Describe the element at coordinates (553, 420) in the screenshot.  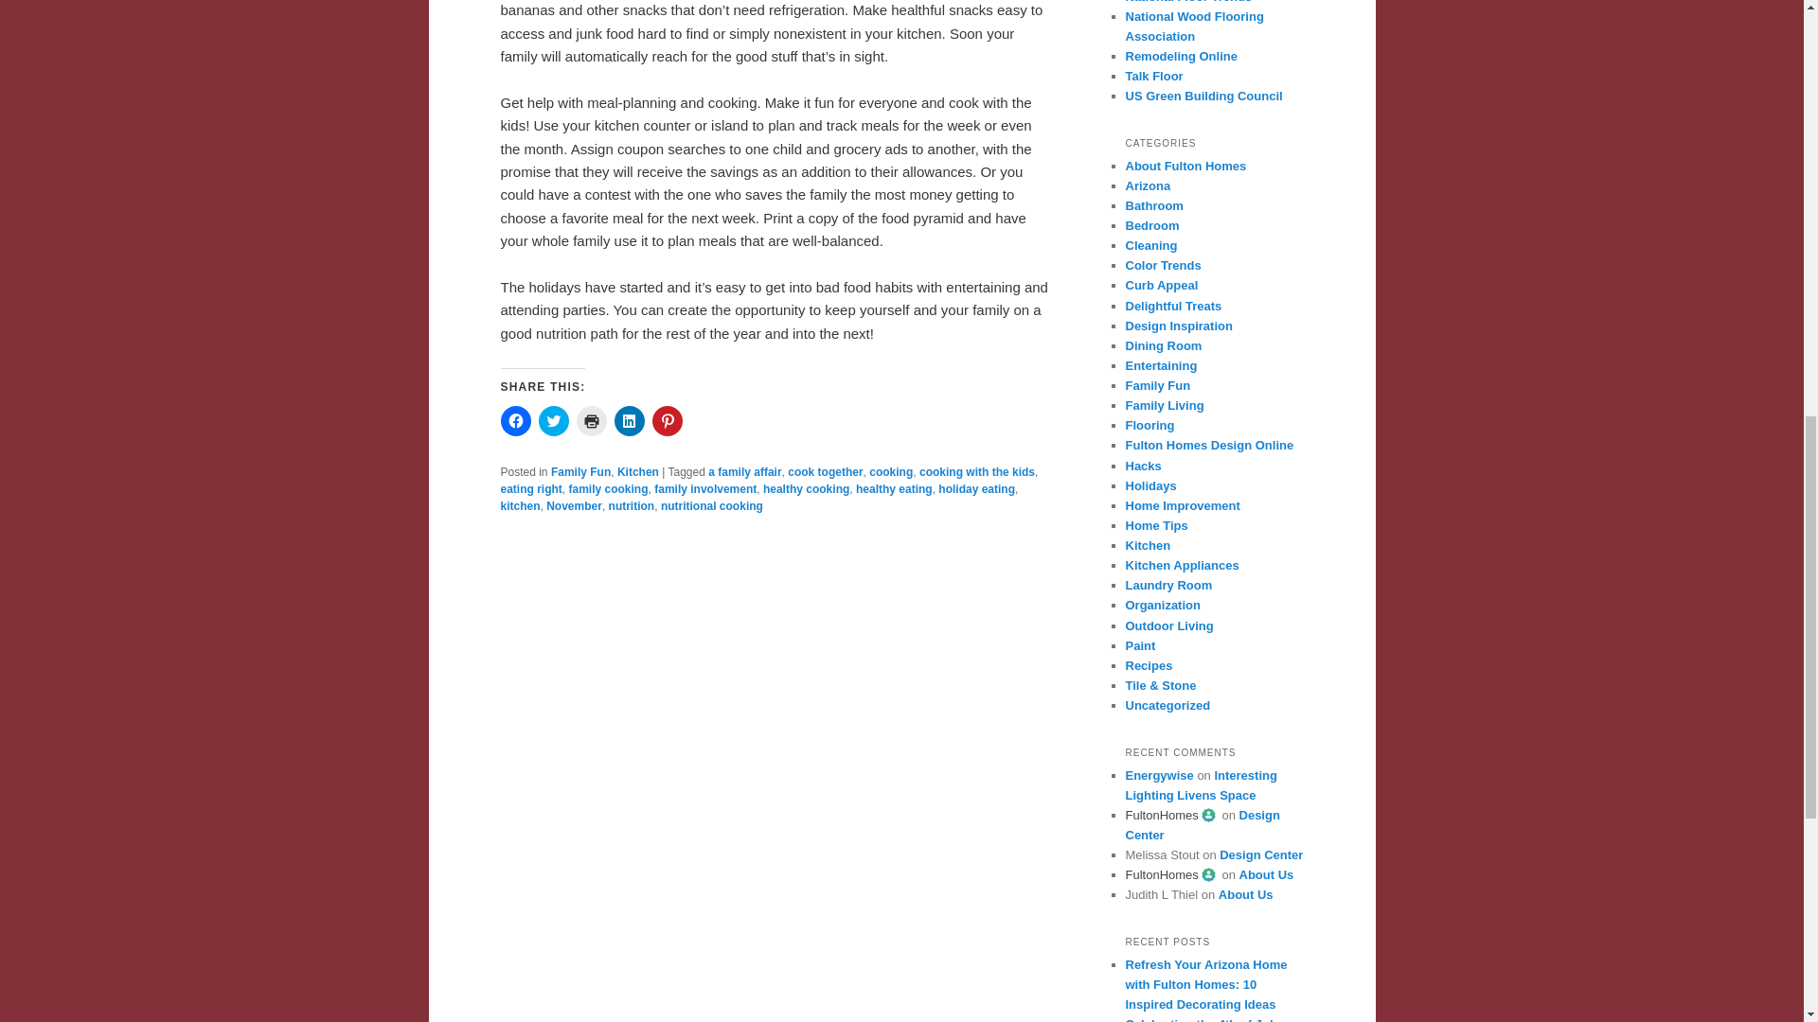
I see `Click to share on Twitter` at that location.